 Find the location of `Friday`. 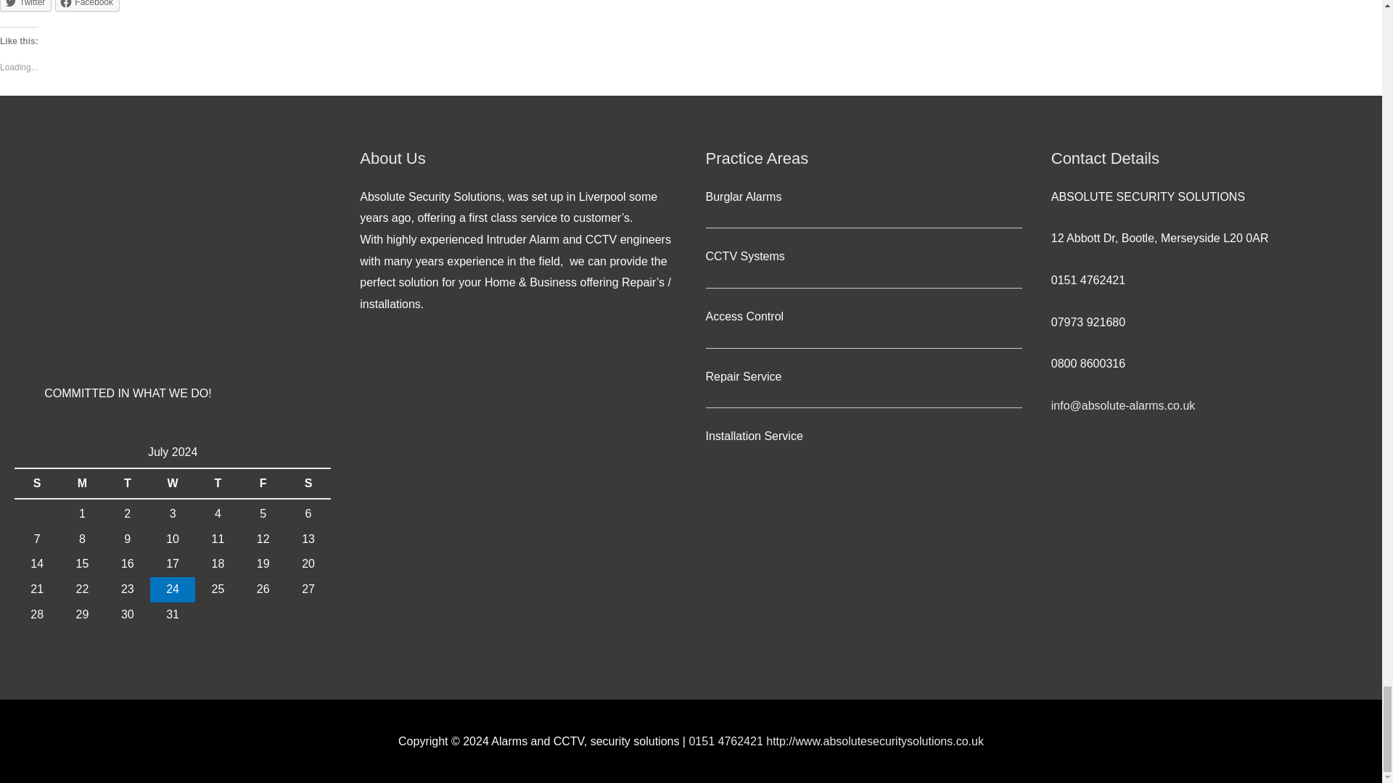

Friday is located at coordinates (263, 483).